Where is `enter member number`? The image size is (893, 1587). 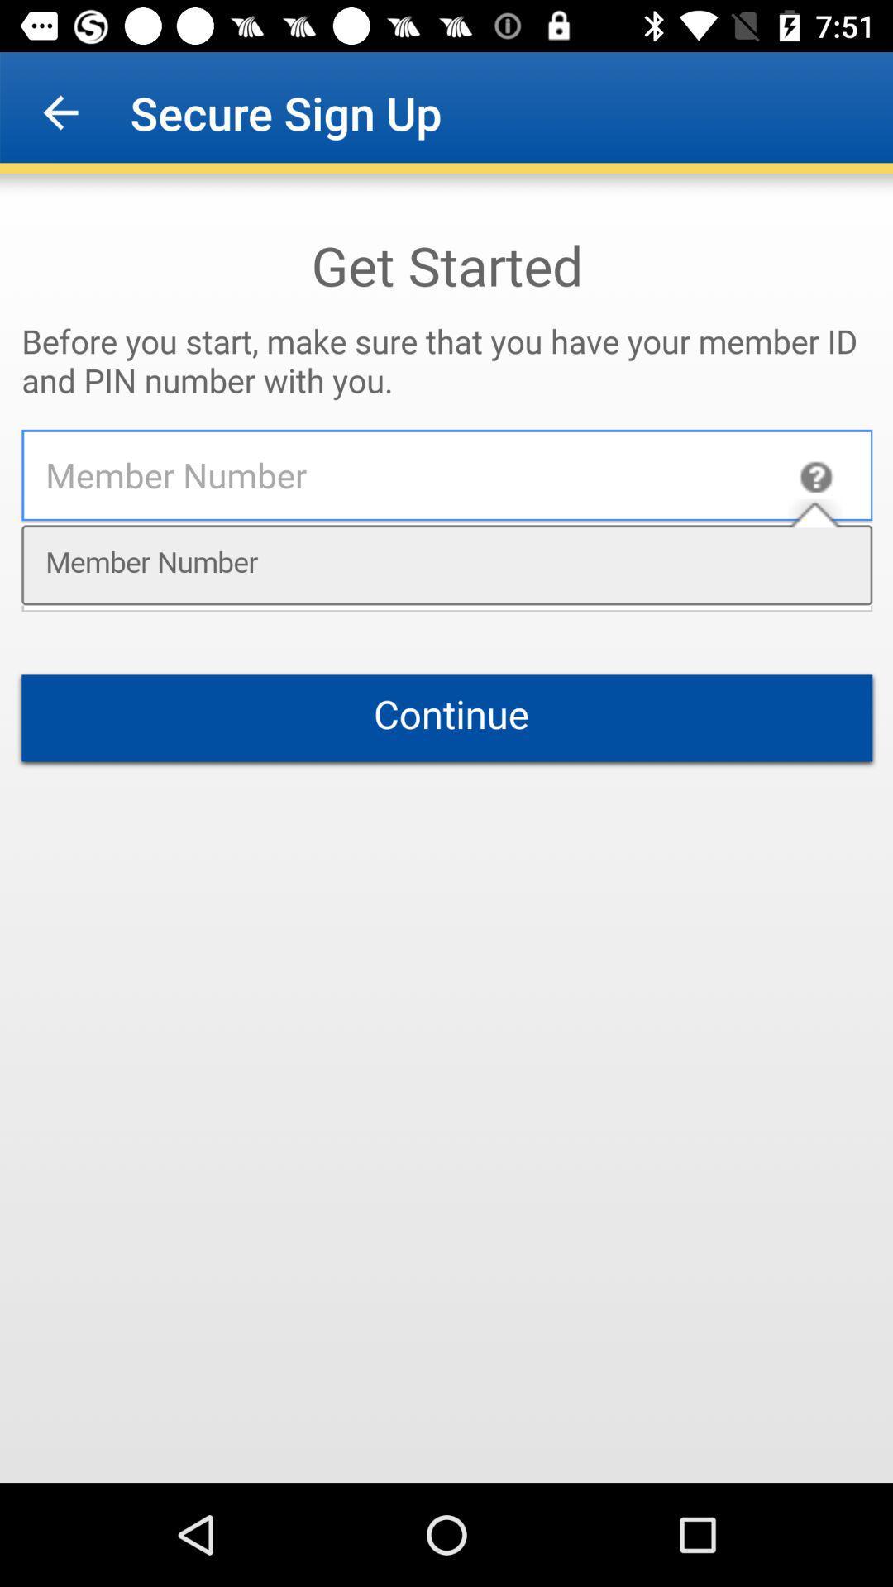 enter member number is located at coordinates (446, 828).